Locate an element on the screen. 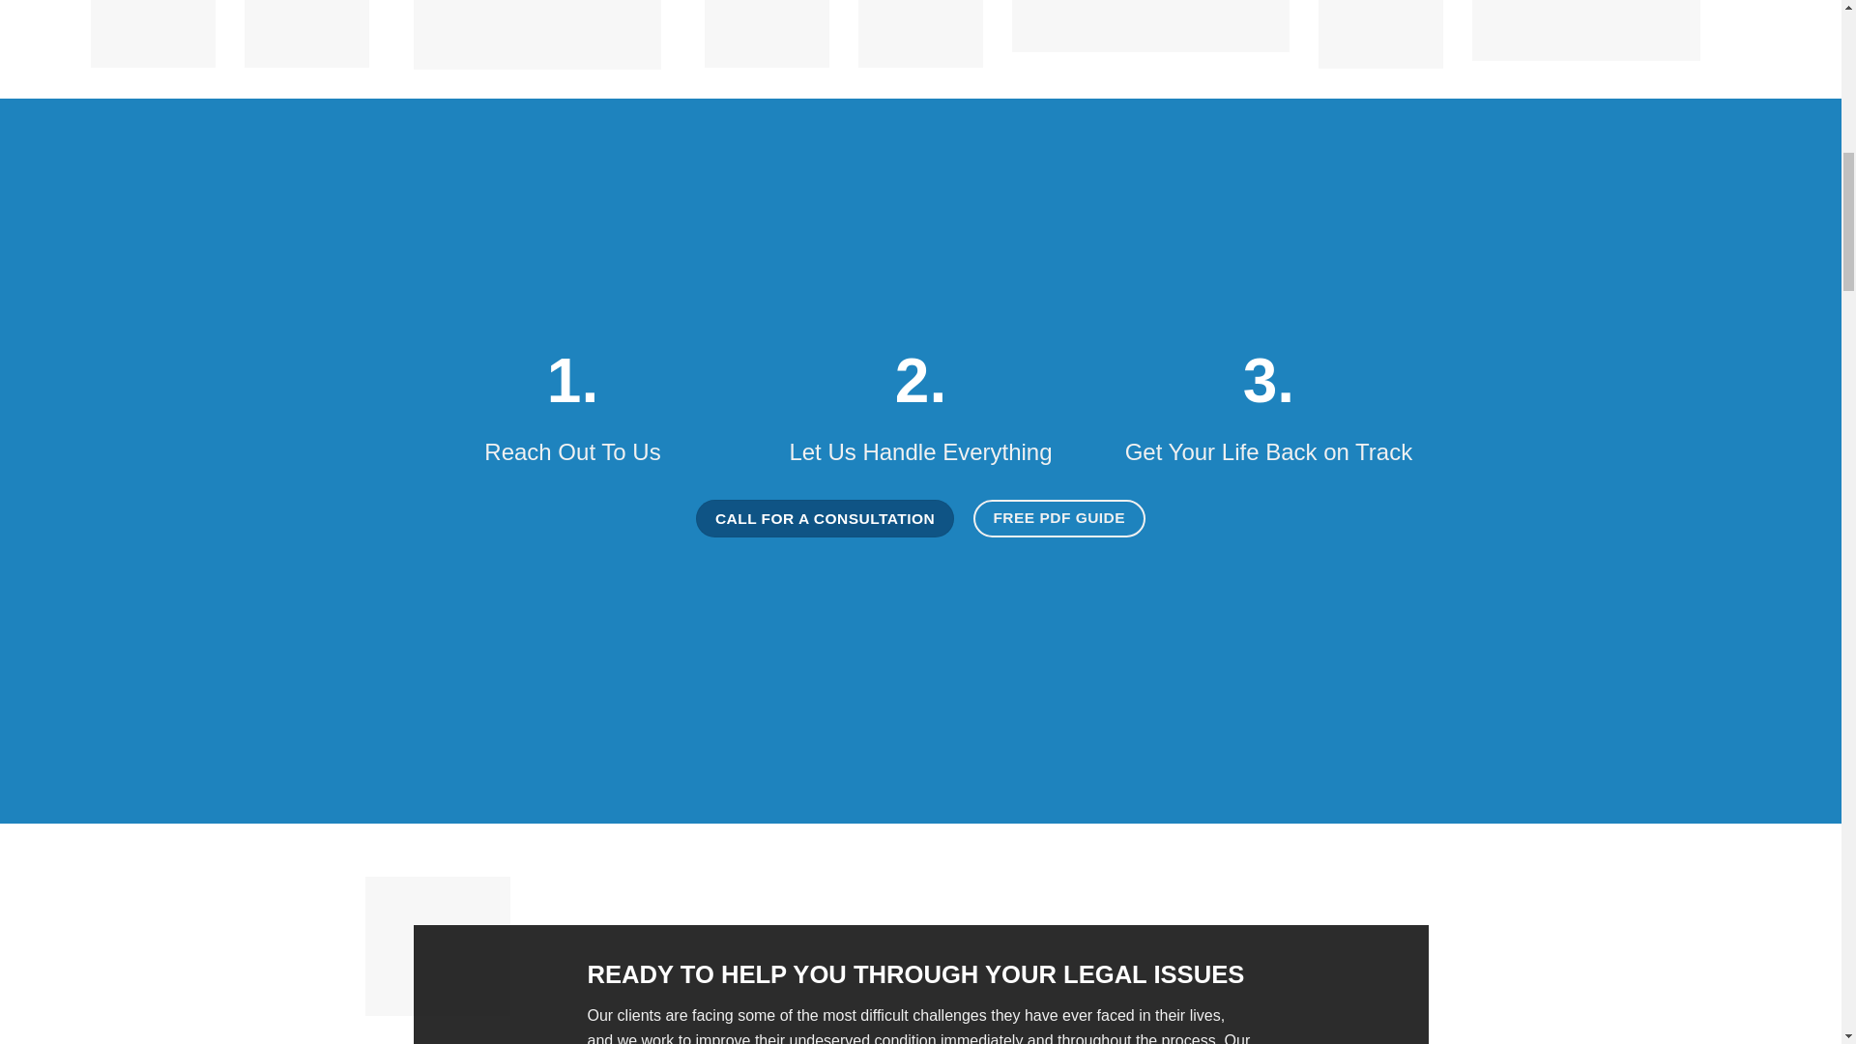 This screenshot has width=1856, height=1044. thomas is located at coordinates (768, 34).